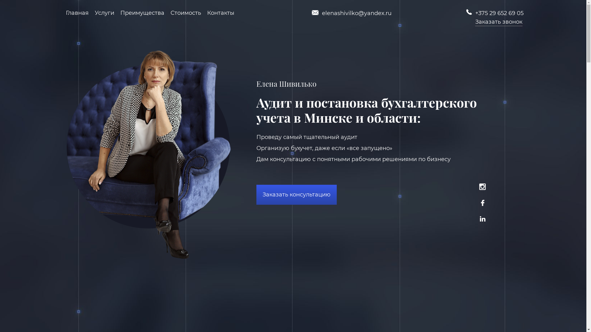 Image resolution: width=591 pixels, height=332 pixels. I want to click on instagram, so click(484, 188).